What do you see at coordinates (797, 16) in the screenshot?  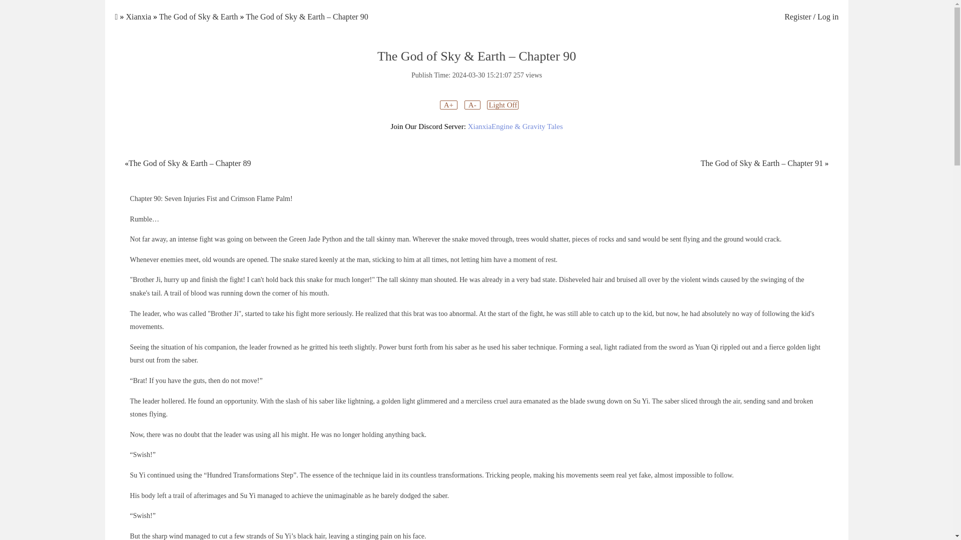 I see `Register` at bounding box center [797, 16].